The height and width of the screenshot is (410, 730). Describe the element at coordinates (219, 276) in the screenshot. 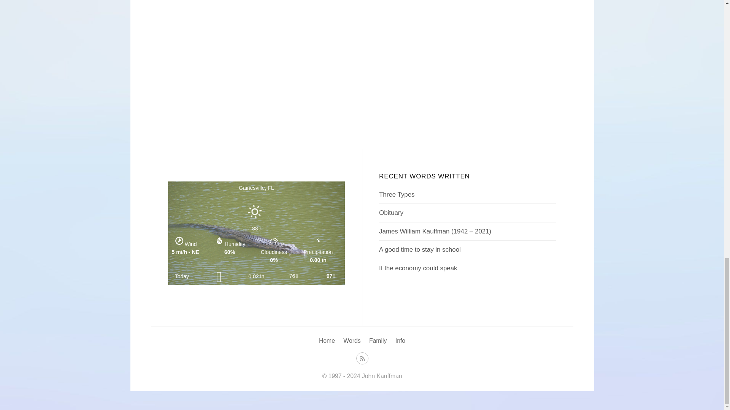

I see `Light Rain` at that location.